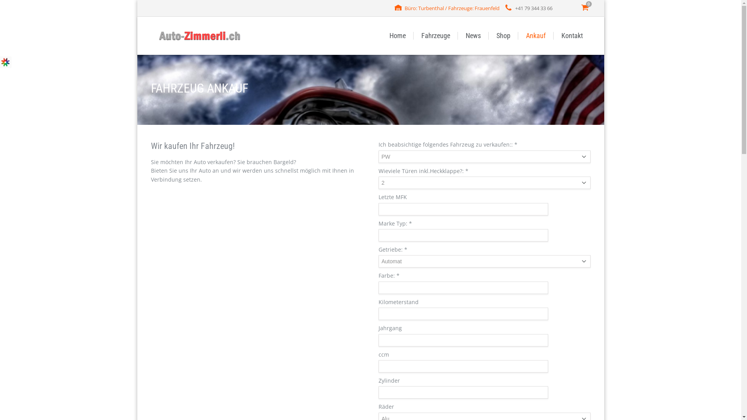  Describe the element at coordinates (200, 36) in the screenshot. I see `US Cars, Sportwagen, SUV, Cabriolets und Limousinen` at that location.